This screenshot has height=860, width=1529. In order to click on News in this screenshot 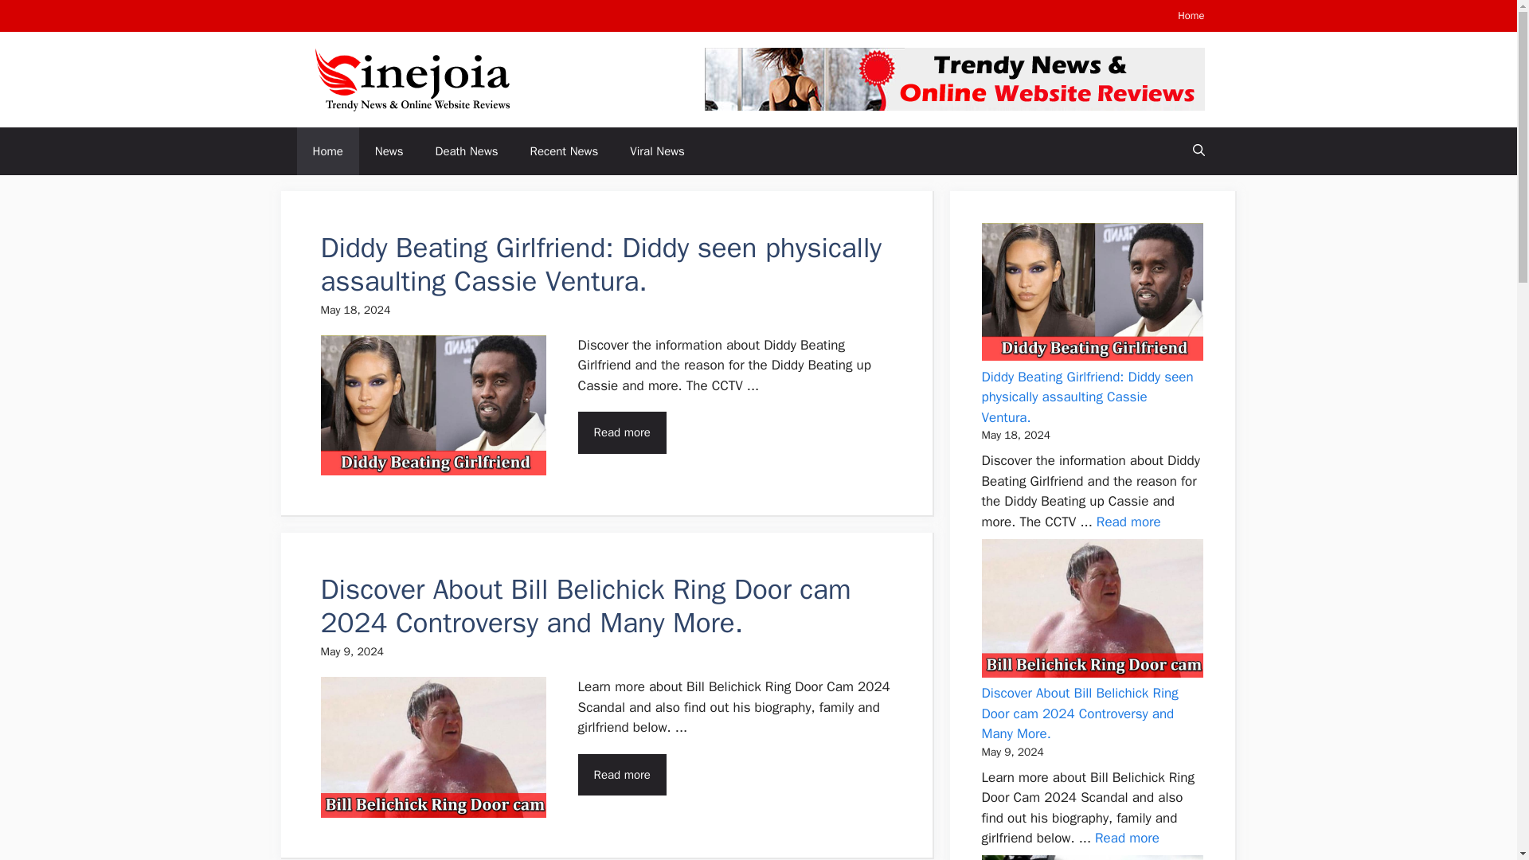, I will do `click(389, 151)`.